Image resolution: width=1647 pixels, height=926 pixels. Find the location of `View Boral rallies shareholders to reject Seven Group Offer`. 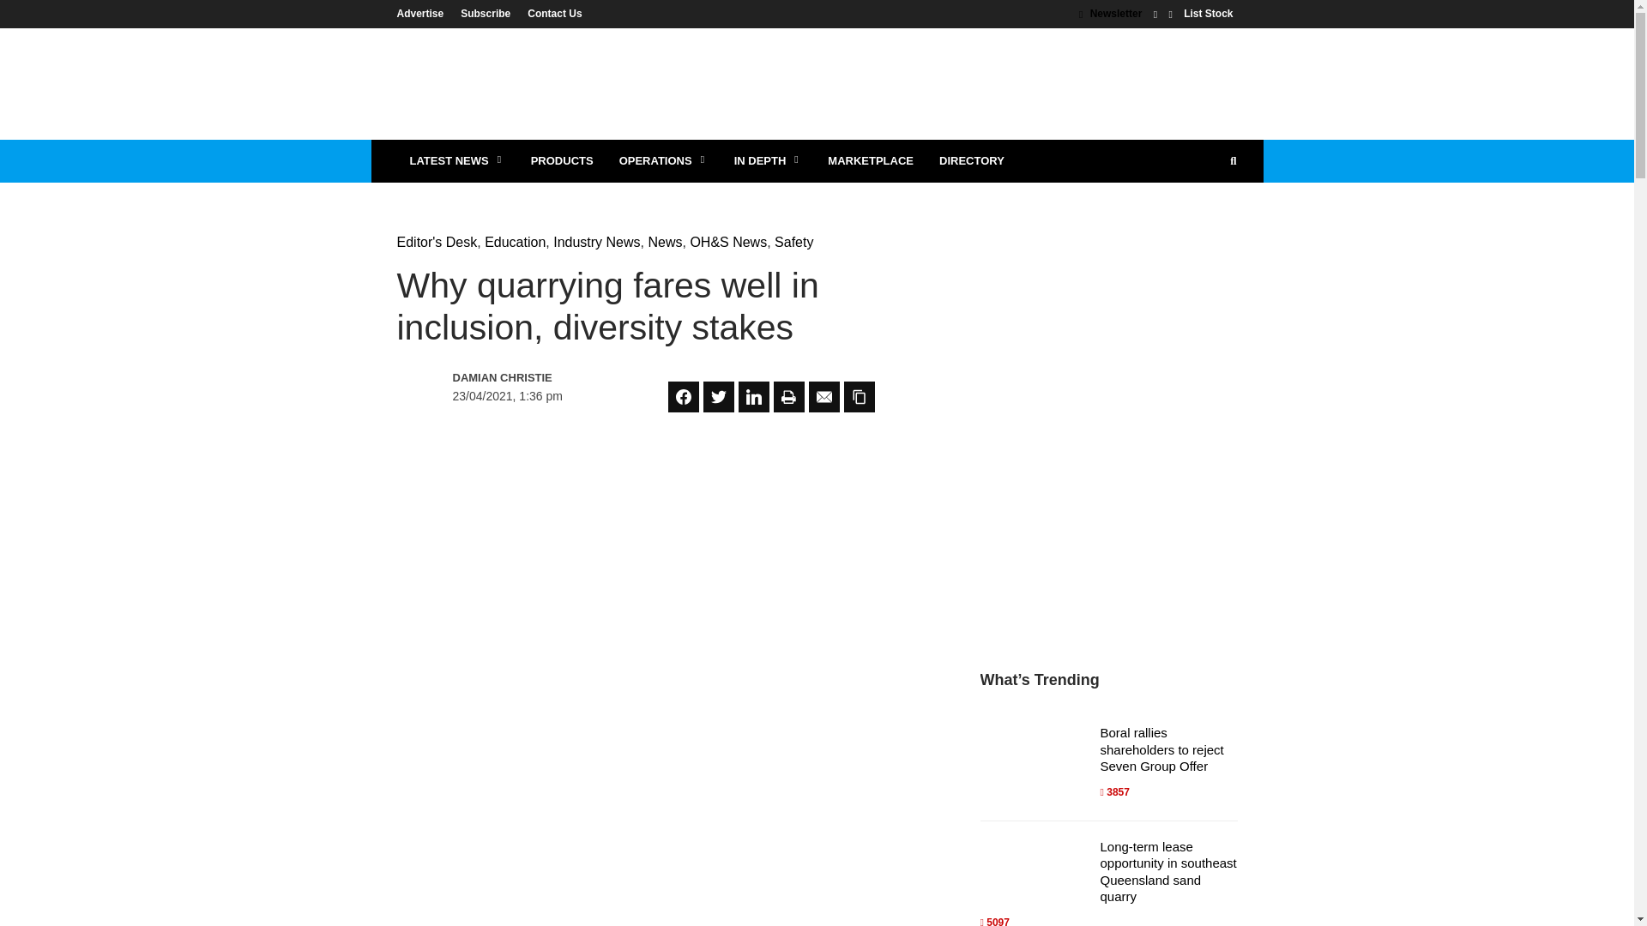

View Boral rallies shareholders to reject Seven Group Offer is located at coordinates (1161, 749).